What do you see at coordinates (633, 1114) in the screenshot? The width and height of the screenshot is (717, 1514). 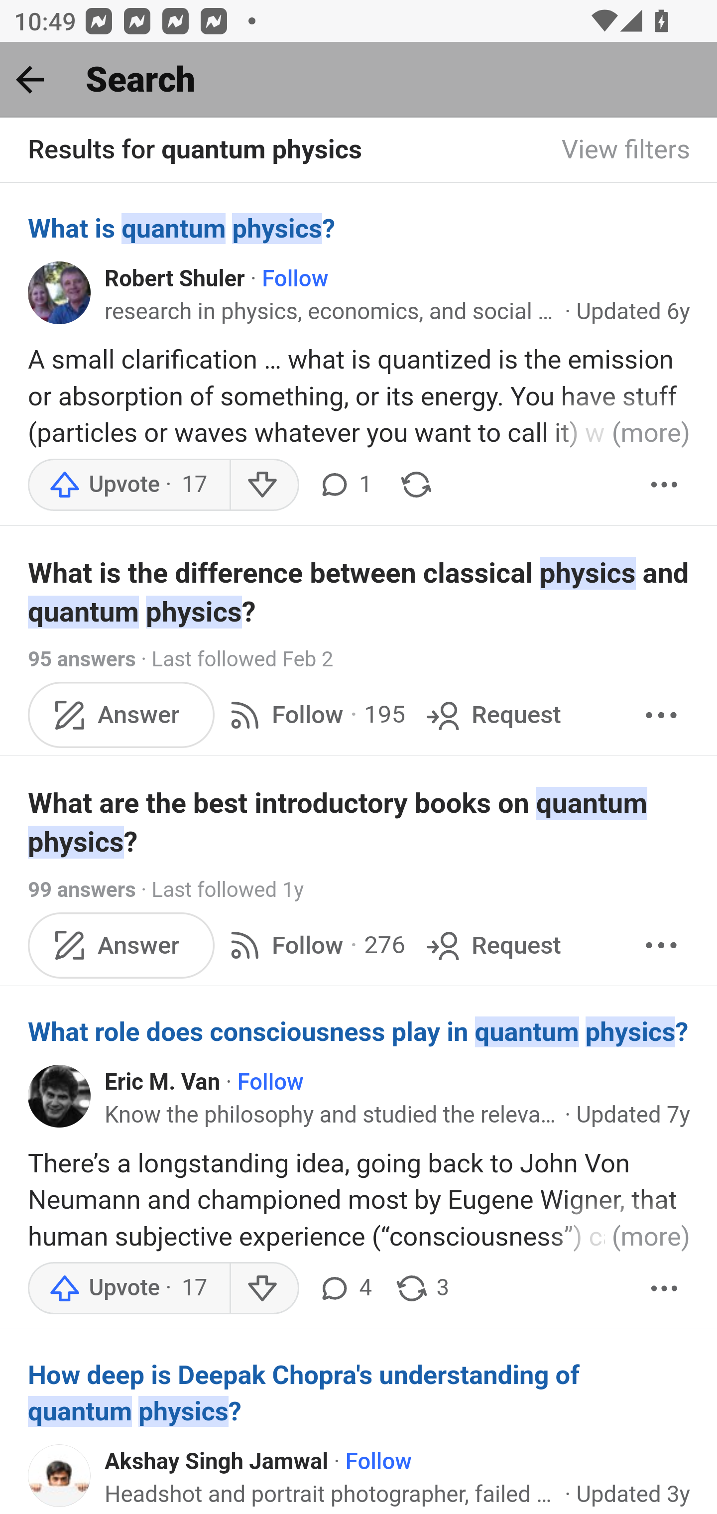 I see `Updated 7y Updated  7 y` at bounding box center [633, 1114].